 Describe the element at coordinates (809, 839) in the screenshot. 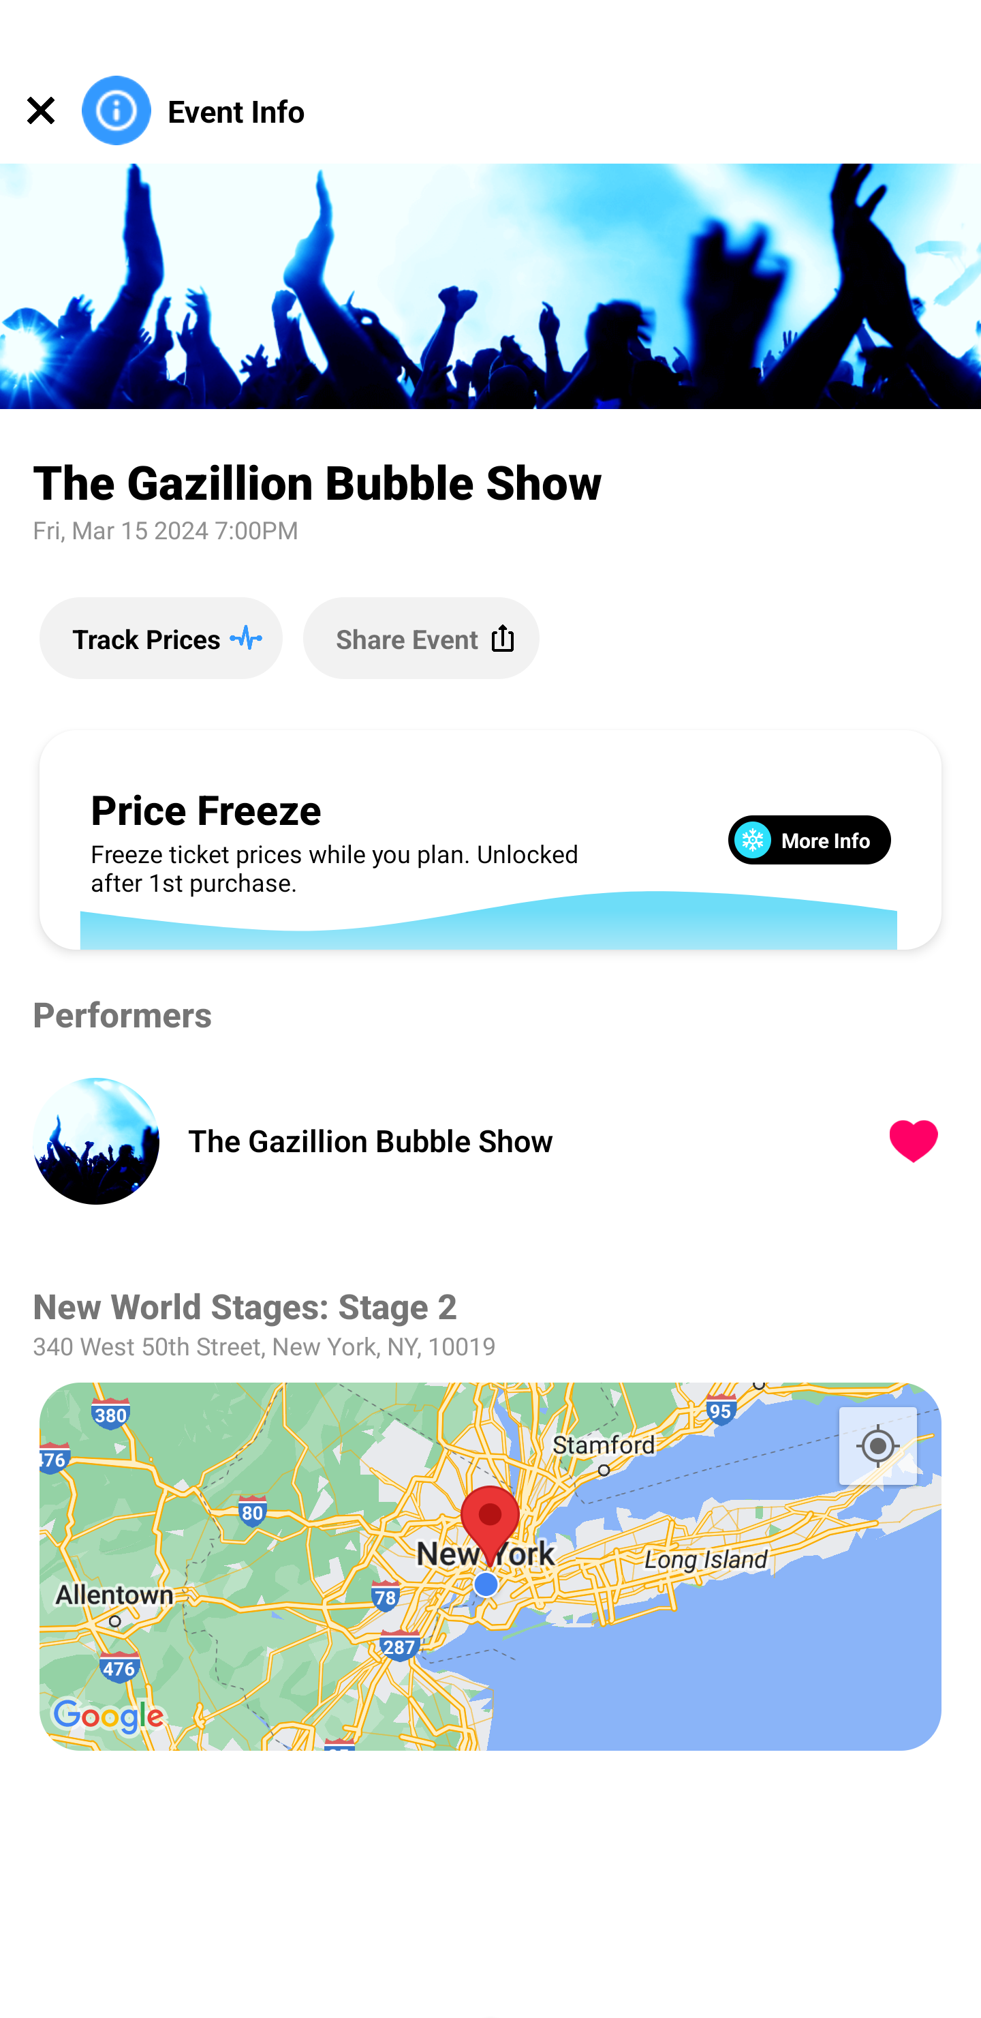

I see `More Info` at that location.